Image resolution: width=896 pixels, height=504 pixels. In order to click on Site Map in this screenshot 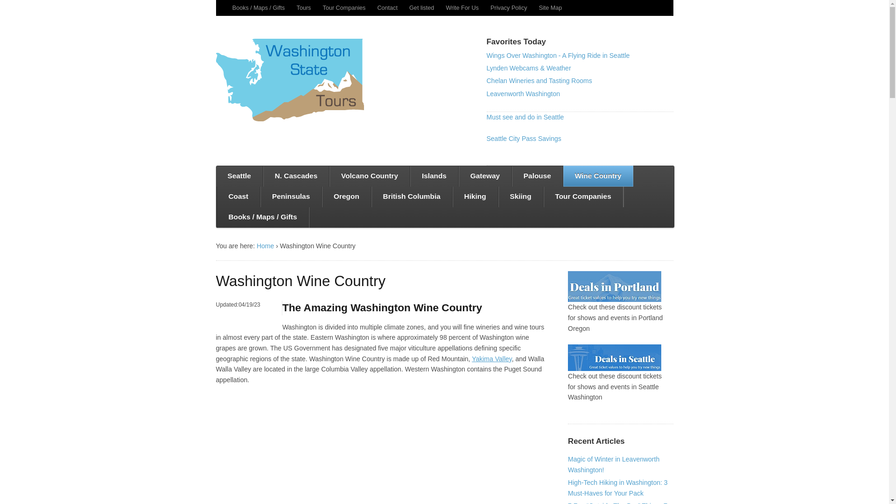, I will do `click(551, 7)`.